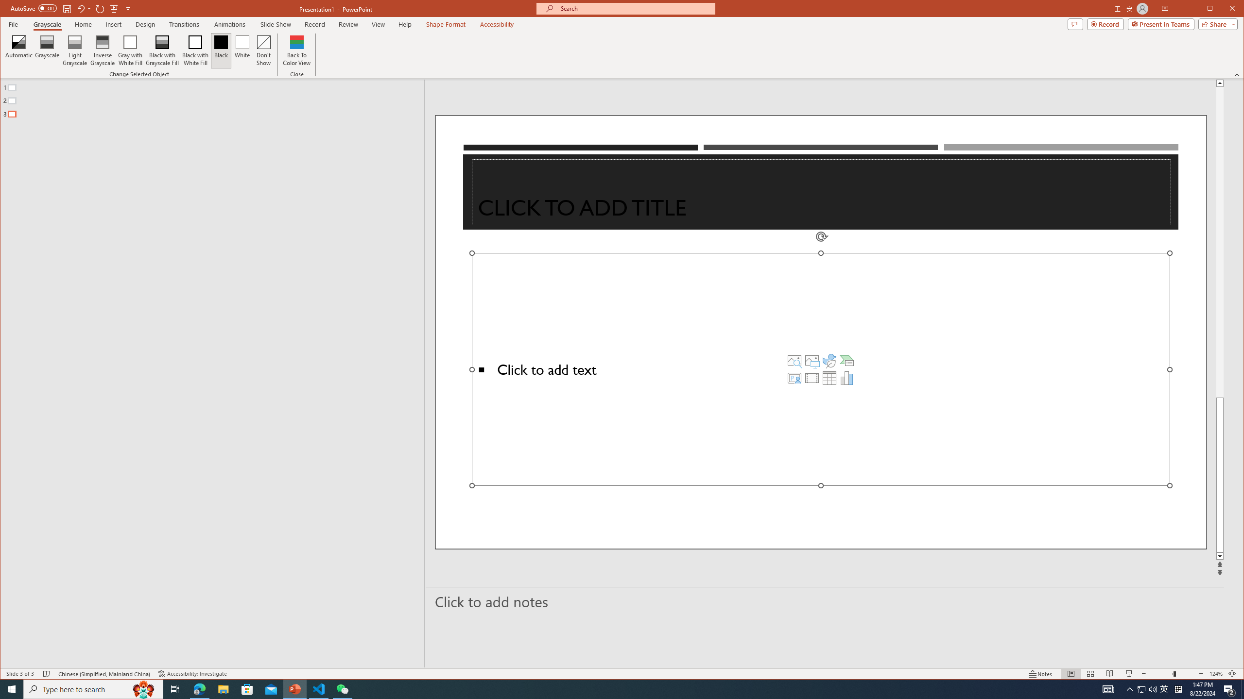 This screenshot has width=1244, height=699. I want to click on Don't Show, so click(263, 50).